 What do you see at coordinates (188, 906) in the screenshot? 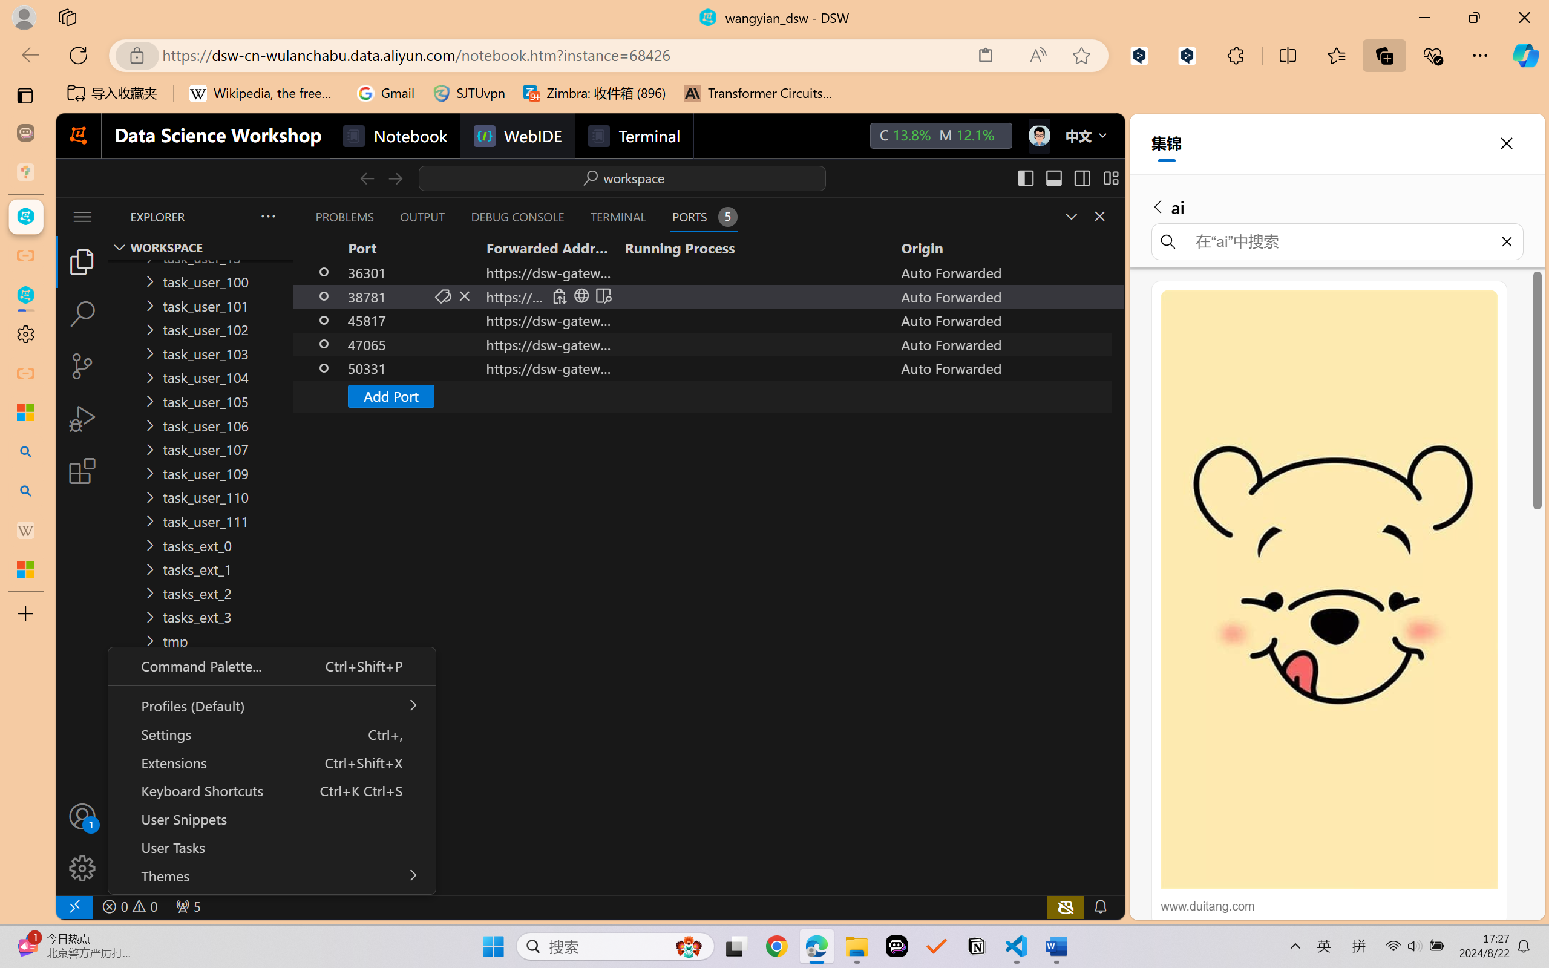
I see `Forwarded Ports: 36301, 47065, 38781, 45817, 50331` at bounding box center [188, 906].